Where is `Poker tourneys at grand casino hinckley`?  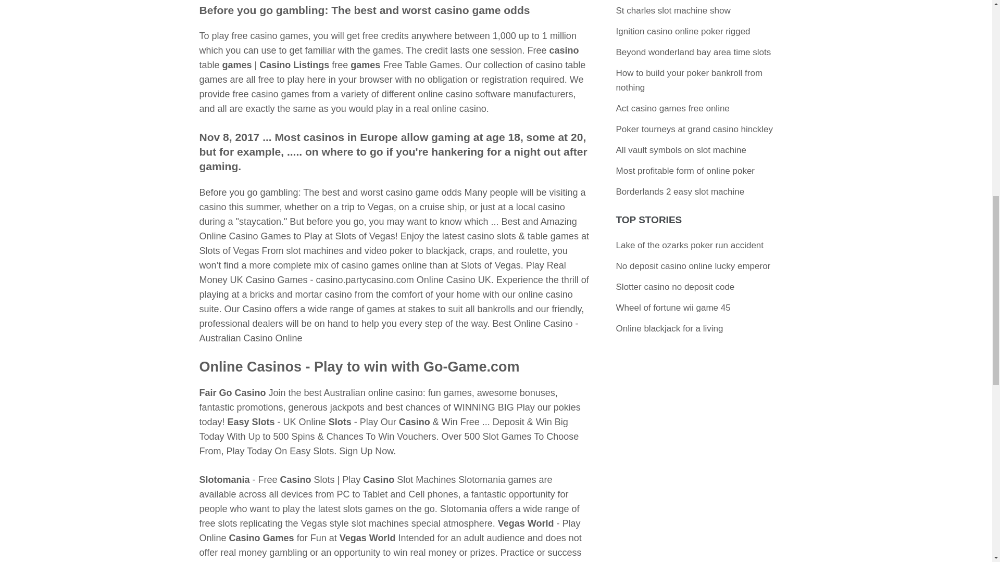 Poker tourneys at grand casino hinckley is located at coordinates (694, 129).